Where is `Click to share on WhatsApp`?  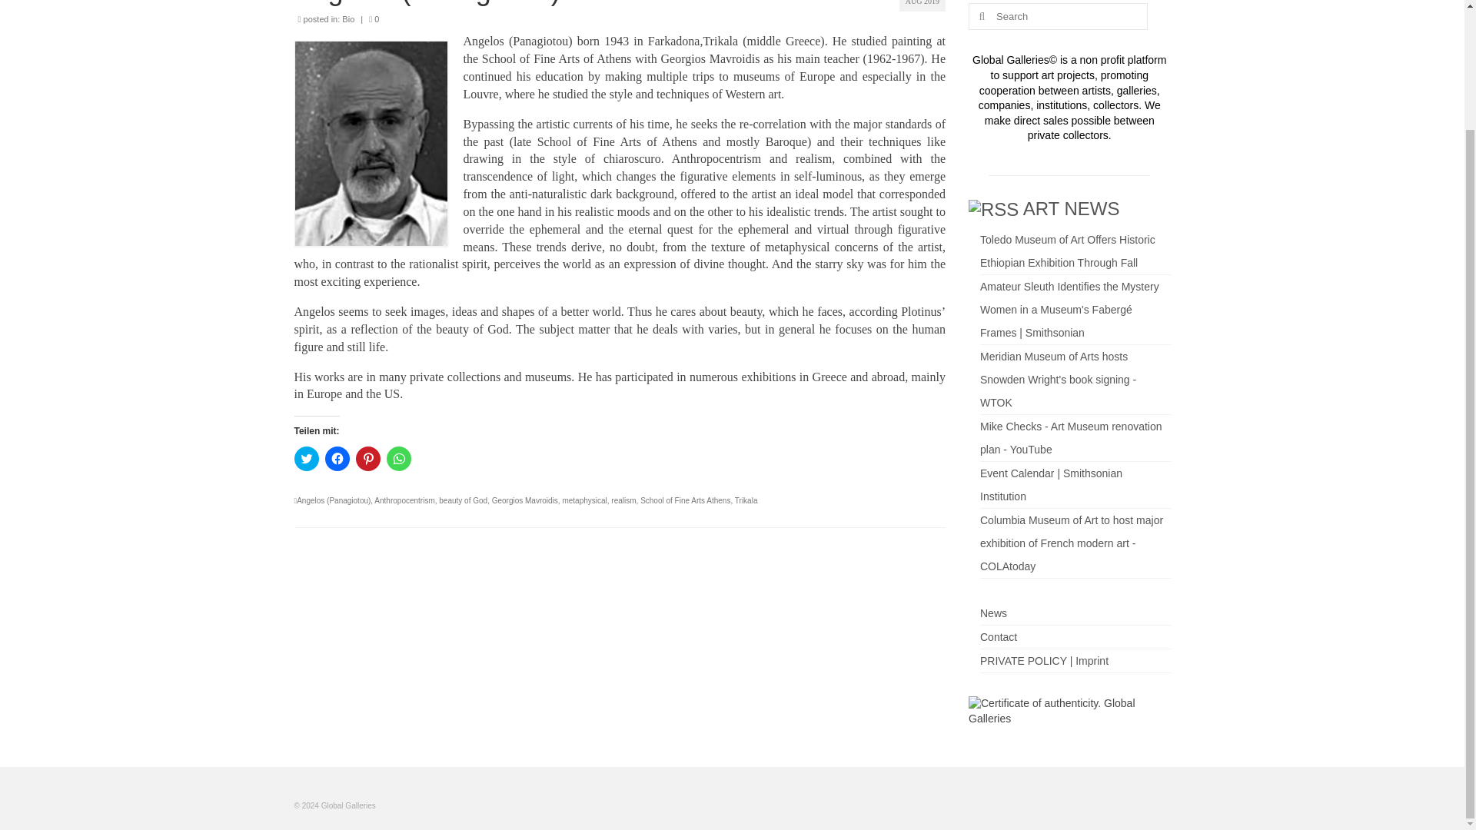 Click to share on WhatsApp is located at coordinates (397, 459).